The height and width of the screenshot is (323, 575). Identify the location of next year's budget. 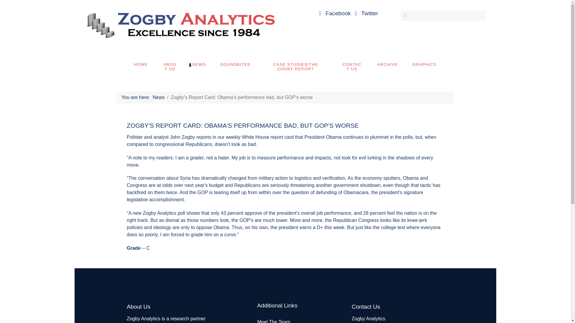
(204, 185).